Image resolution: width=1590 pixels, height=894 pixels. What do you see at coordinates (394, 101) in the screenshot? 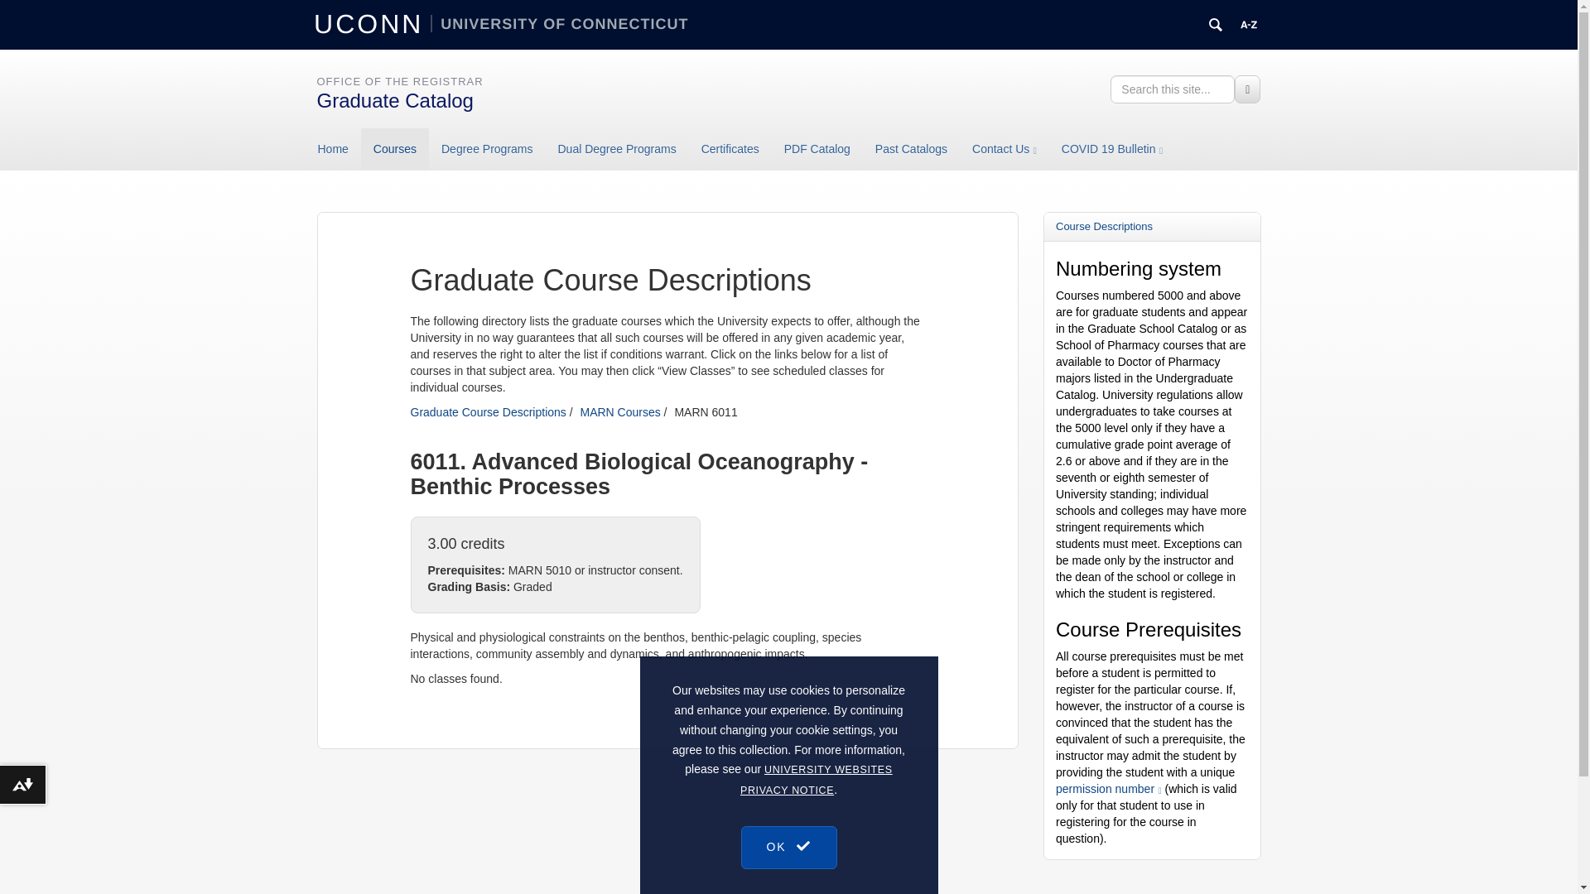
I see `Graduate Catalog` at bounding box center [394, 101].